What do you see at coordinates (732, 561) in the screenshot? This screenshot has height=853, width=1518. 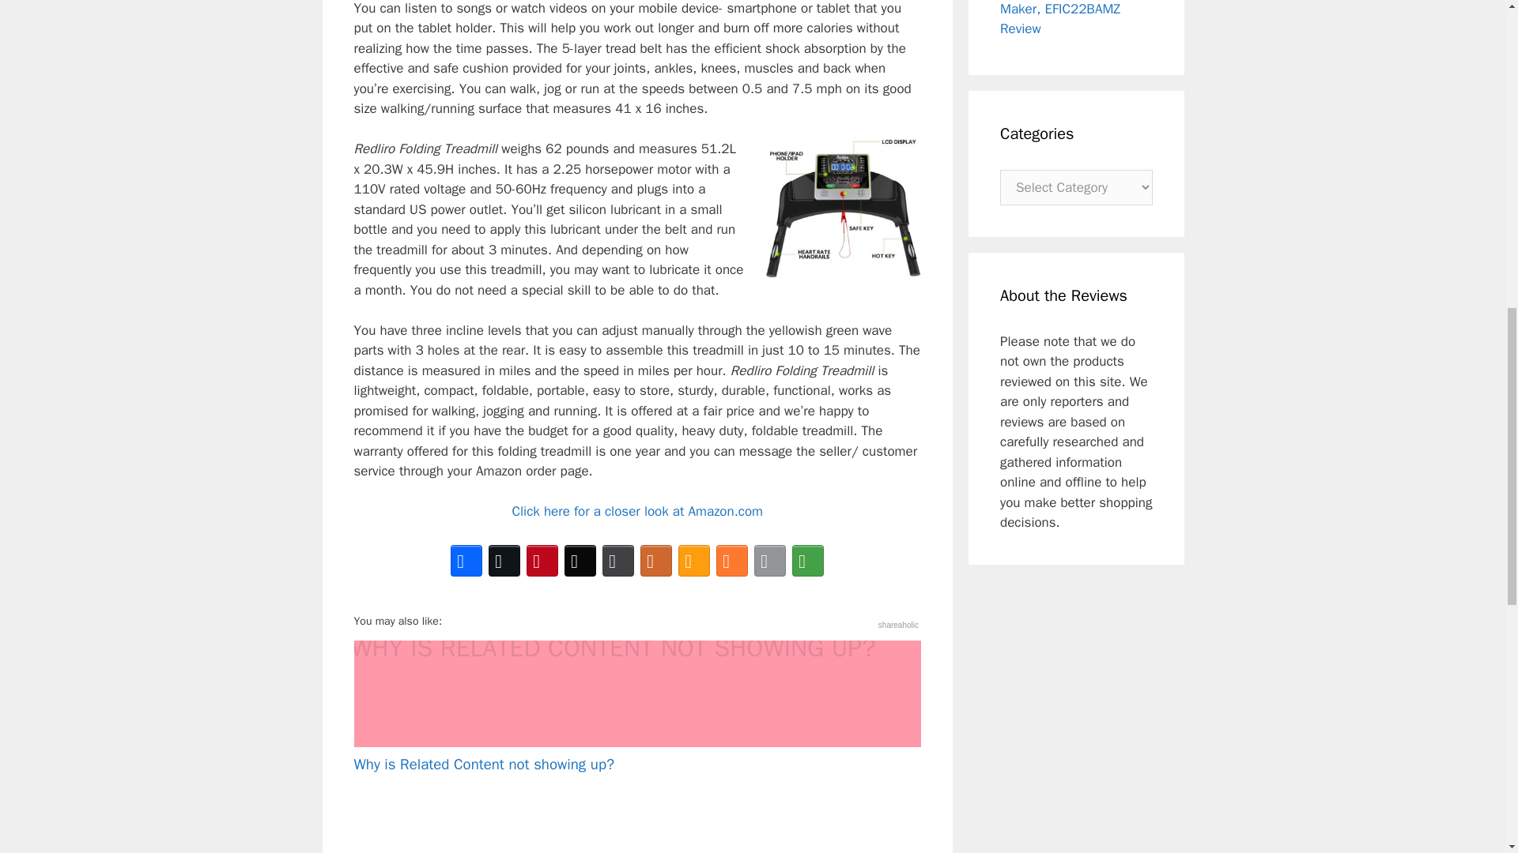 I see `Blogger Post` at bounding box center [732, 561].